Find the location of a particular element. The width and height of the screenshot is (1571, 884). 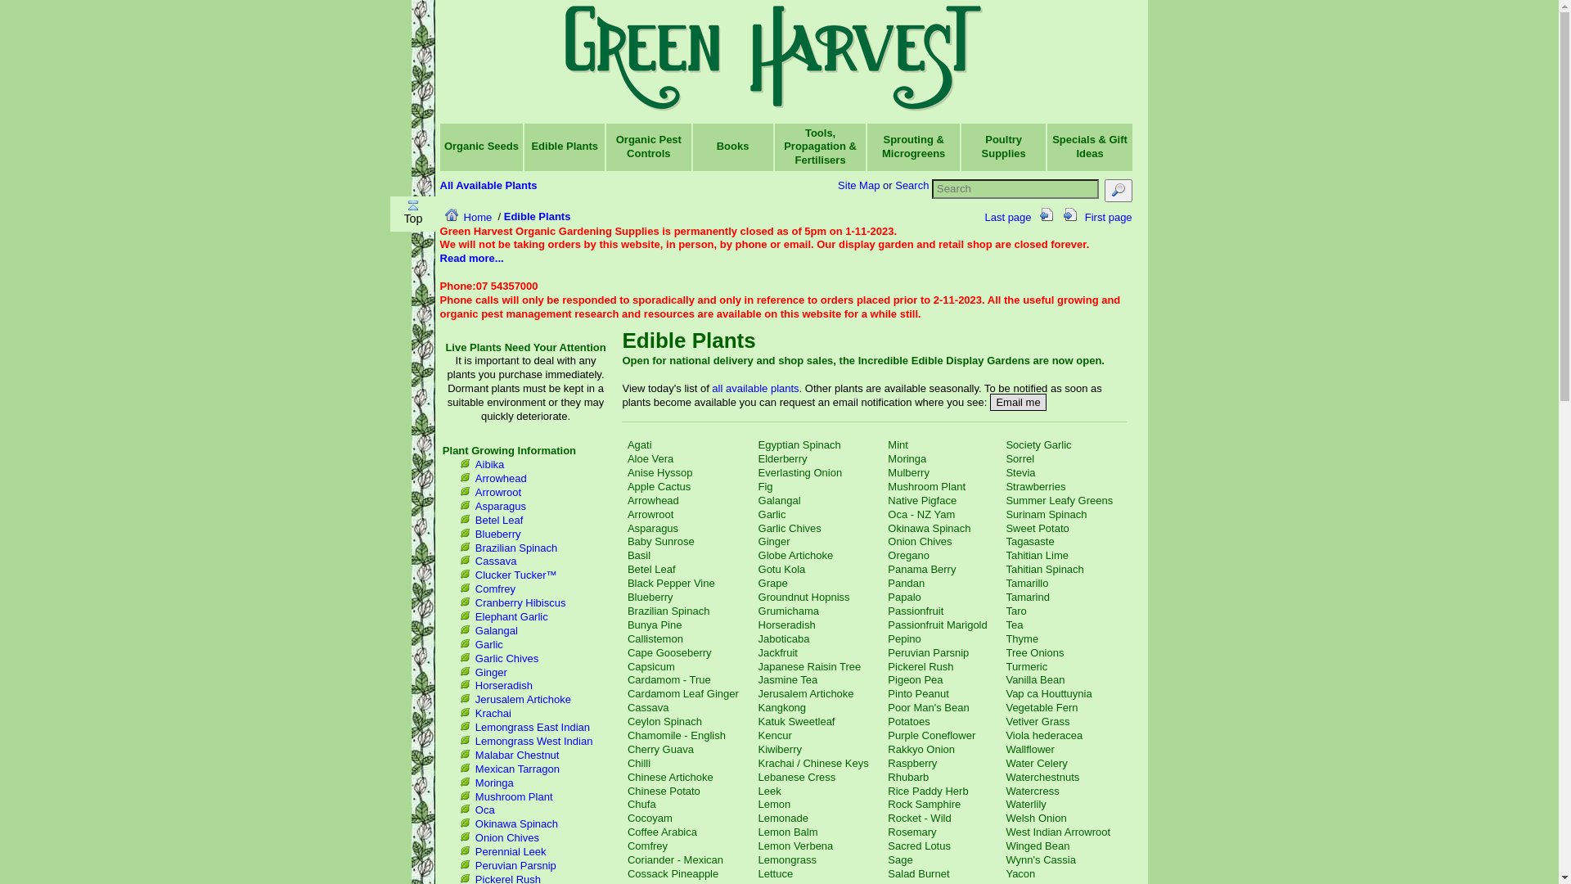

Tea is located at coordinates (1015, 625).